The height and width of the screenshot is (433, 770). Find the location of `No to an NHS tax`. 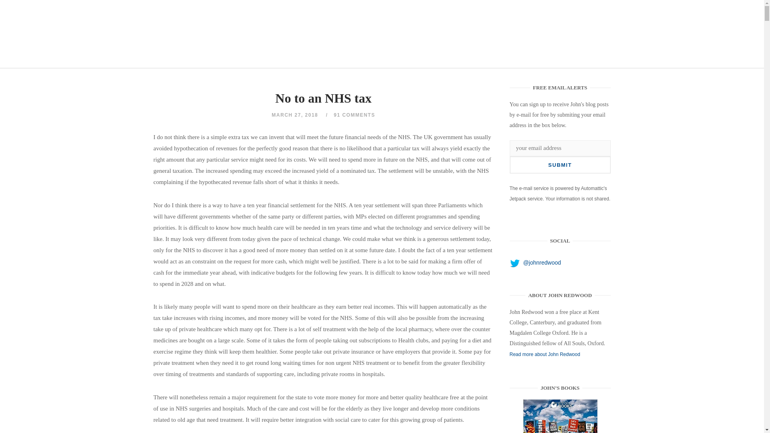

No to an NHS tax is located at coordinates (560, 416).